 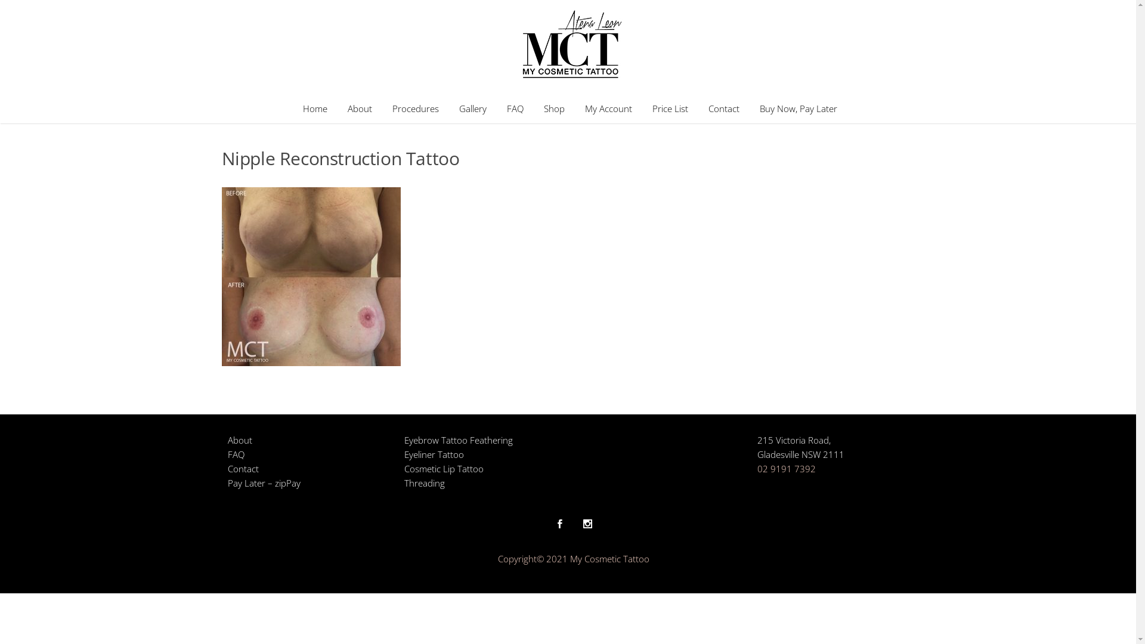 What do you see at coordinates (570, 47) in the screenshot?
I see `My Cosmetic Tattoo` at bounding box center [570, 47].